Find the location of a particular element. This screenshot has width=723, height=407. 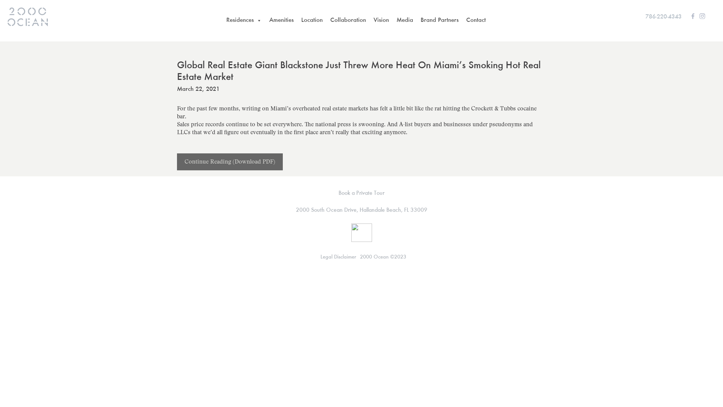

Contact is located at coordinates (476, 21).